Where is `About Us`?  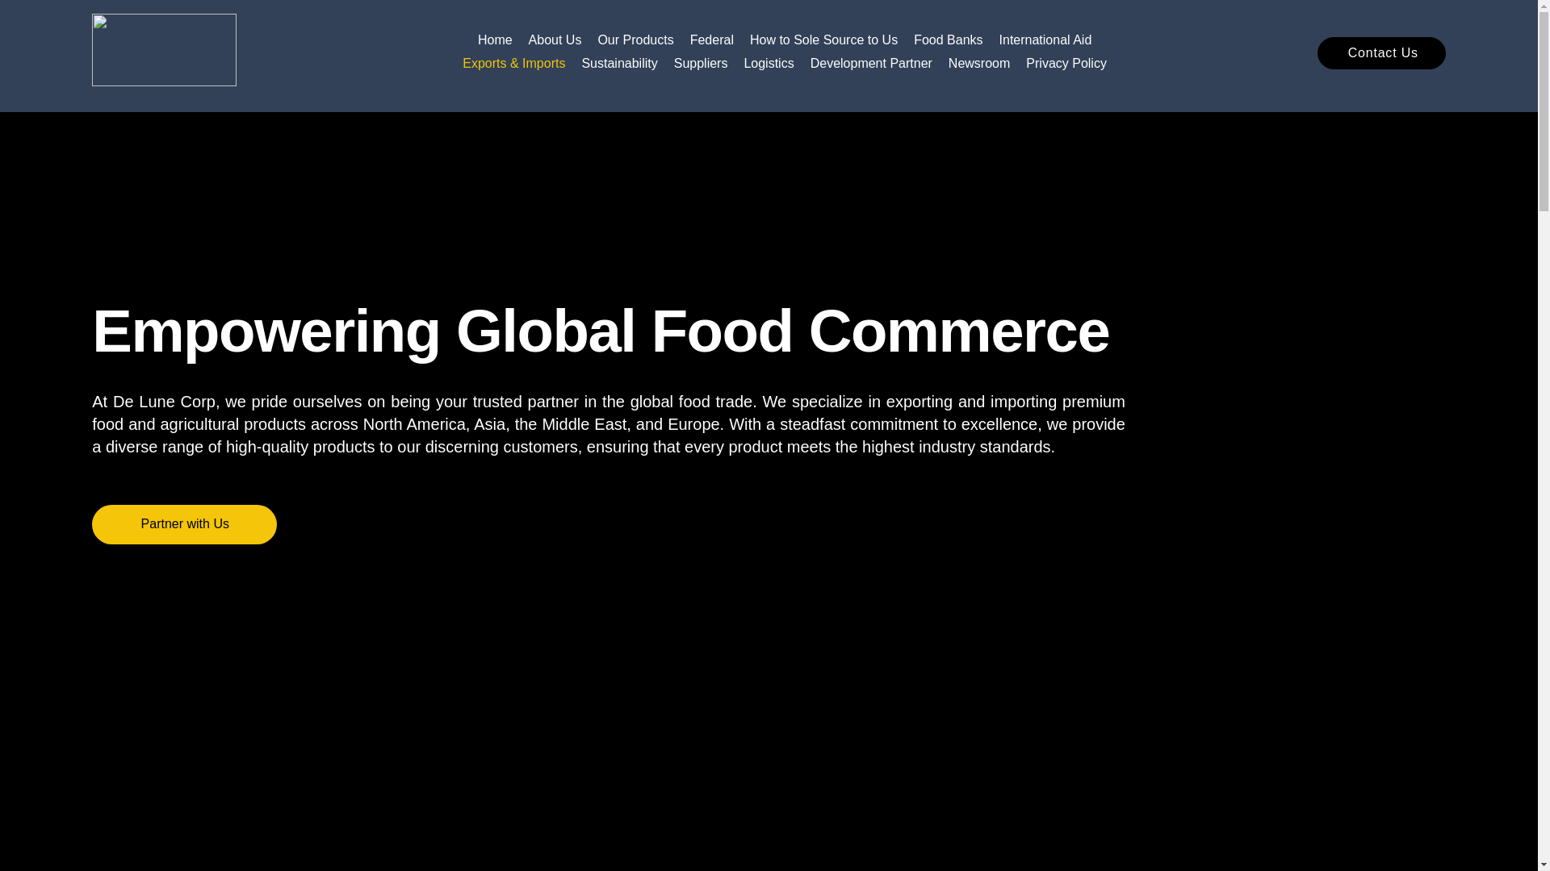
About Us is located at coordinates (555, 40).